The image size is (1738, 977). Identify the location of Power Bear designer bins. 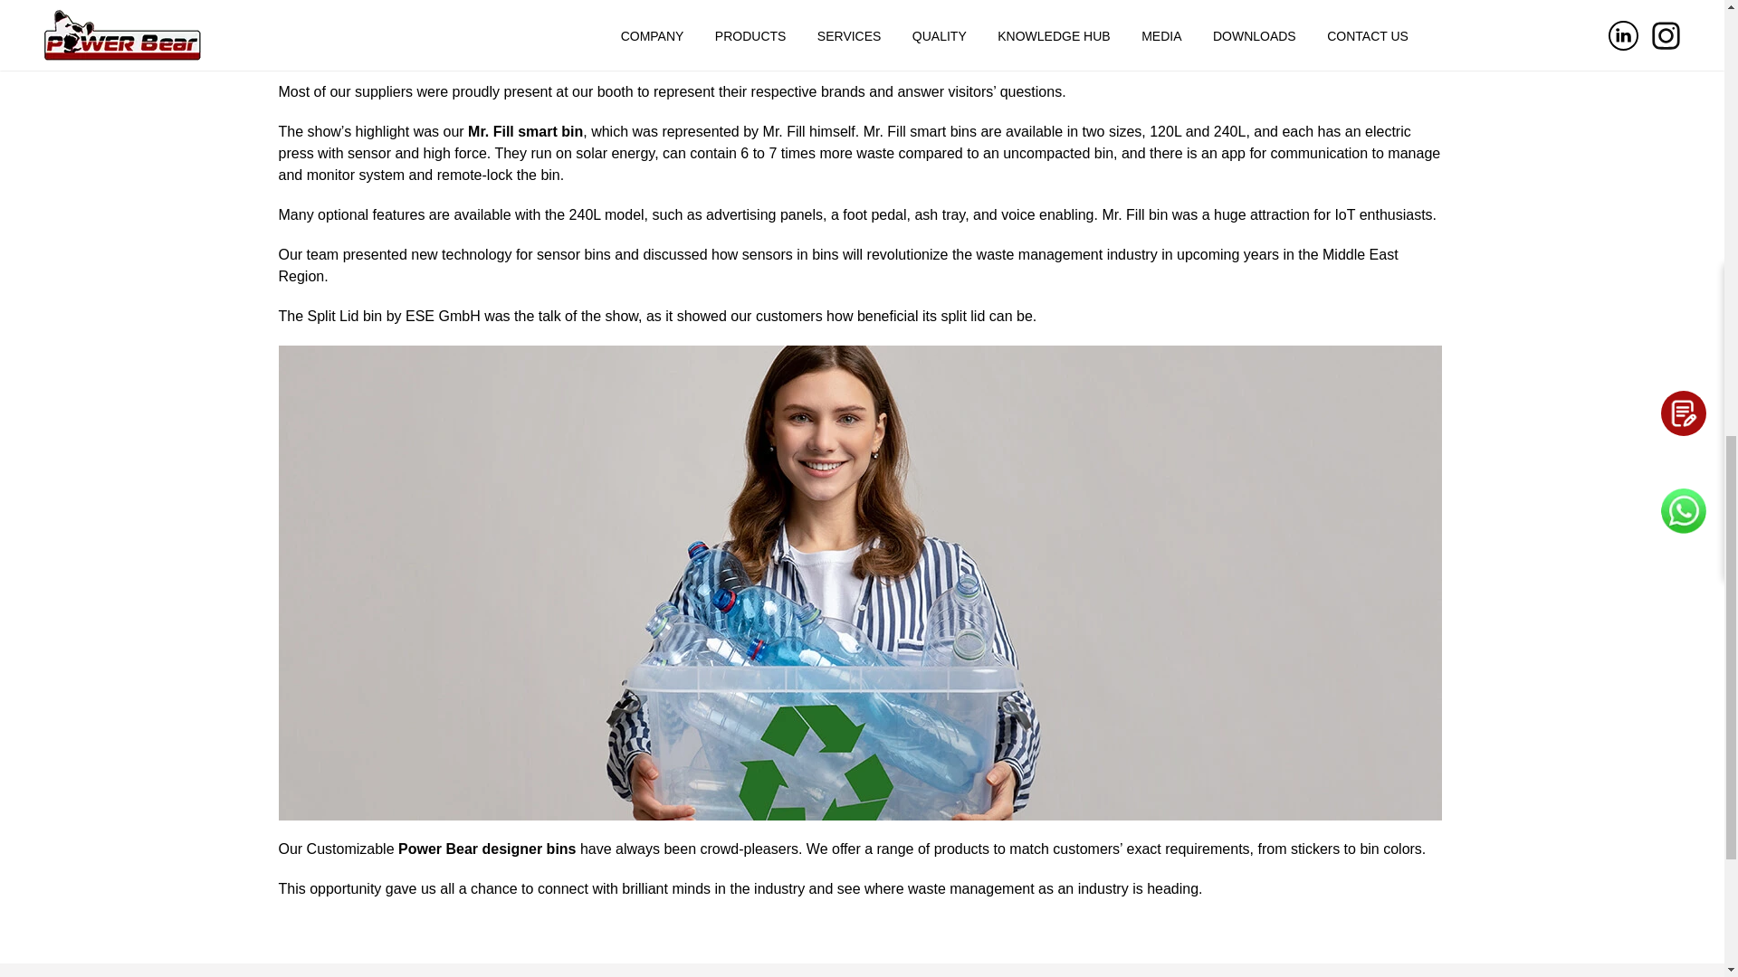
(487, 849).